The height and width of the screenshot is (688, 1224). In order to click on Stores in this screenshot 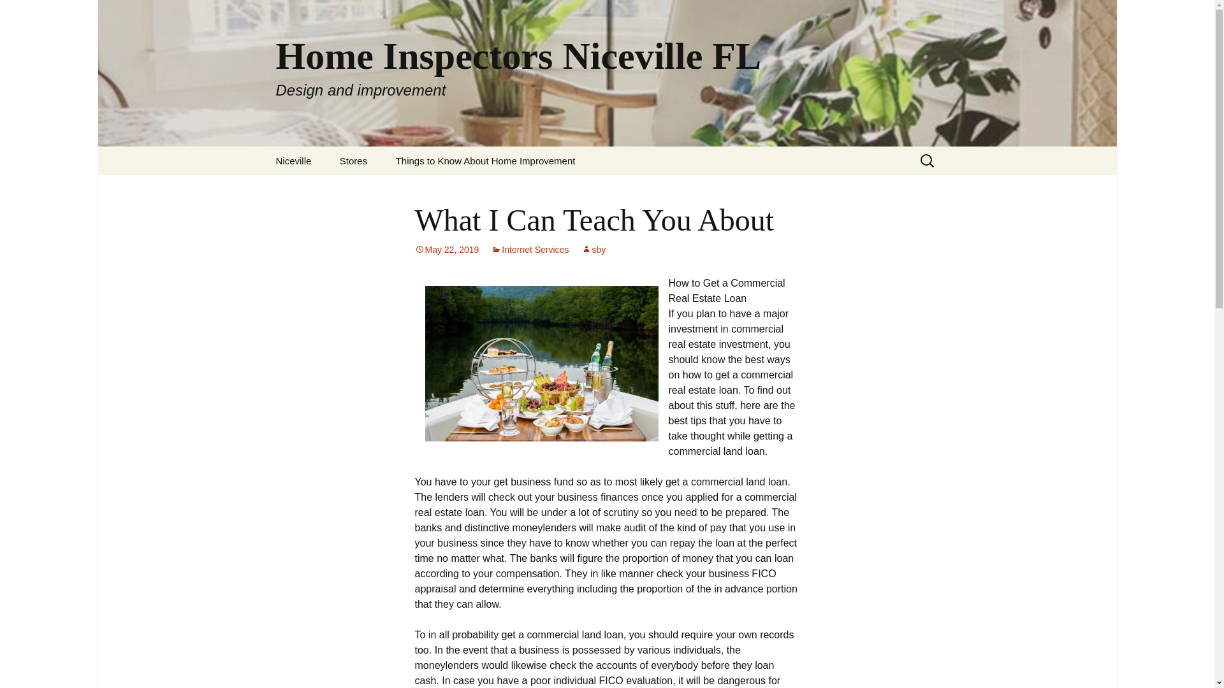, I will do `click(353, 161)`.